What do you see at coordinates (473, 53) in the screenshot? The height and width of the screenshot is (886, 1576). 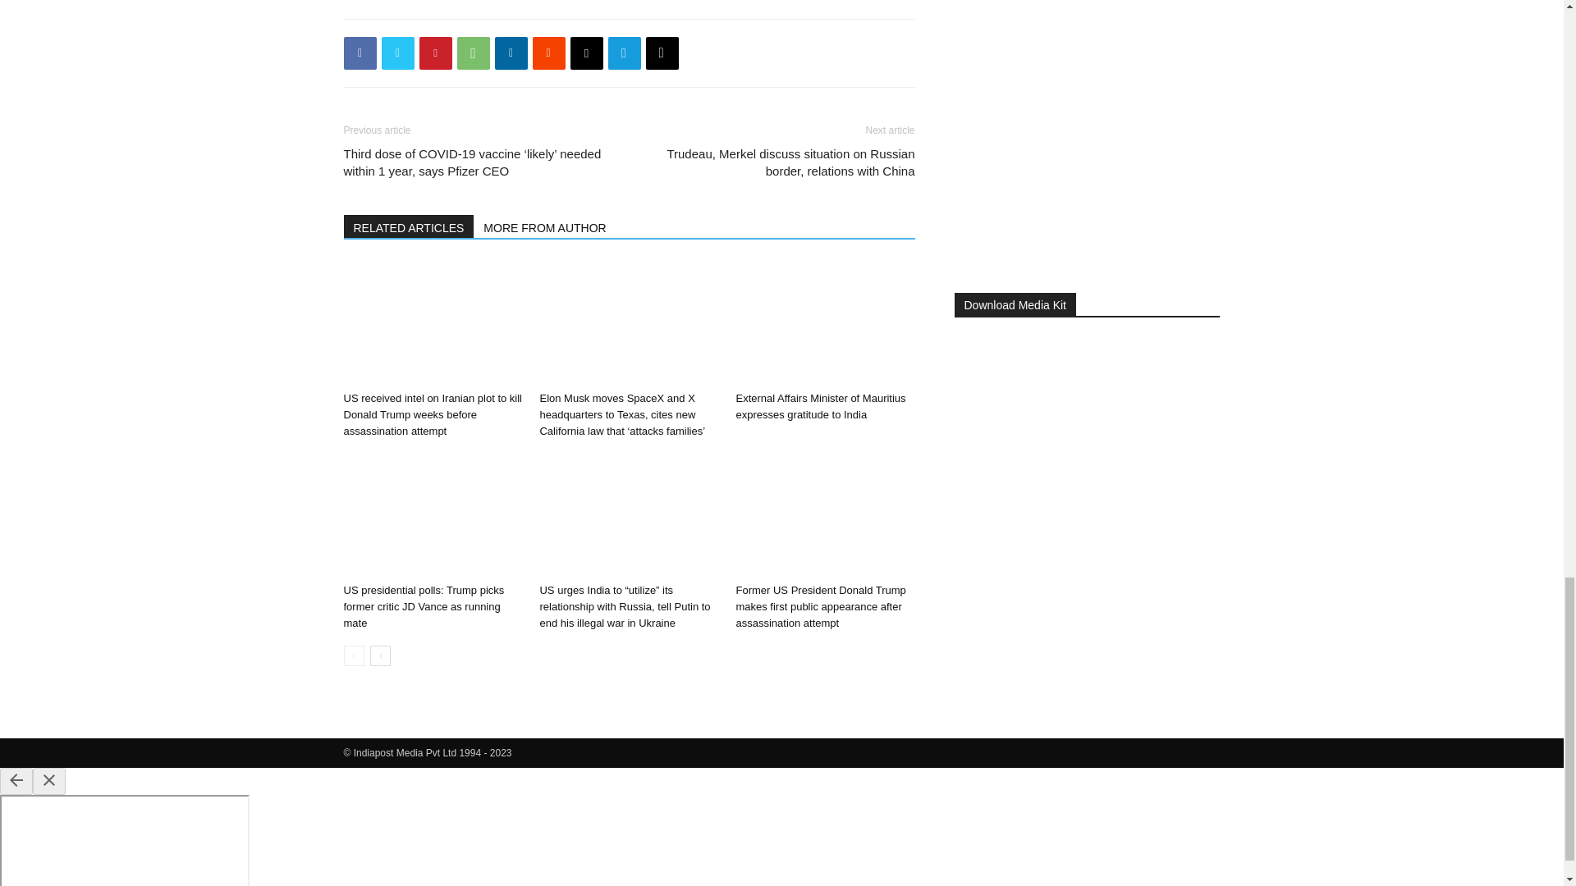 I see `WhatsApp` at bounding box center [473, 53].